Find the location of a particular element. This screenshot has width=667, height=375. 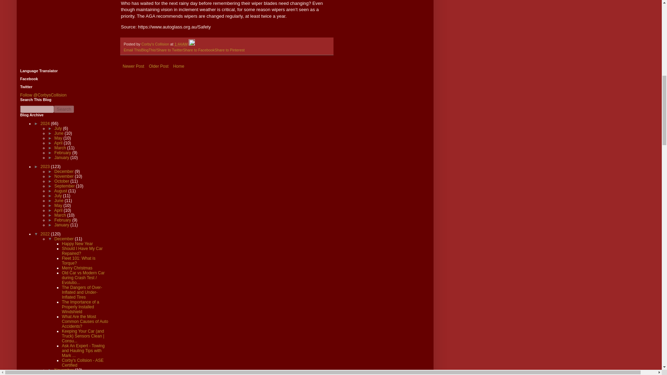

search is located at coordinates (37, 109).